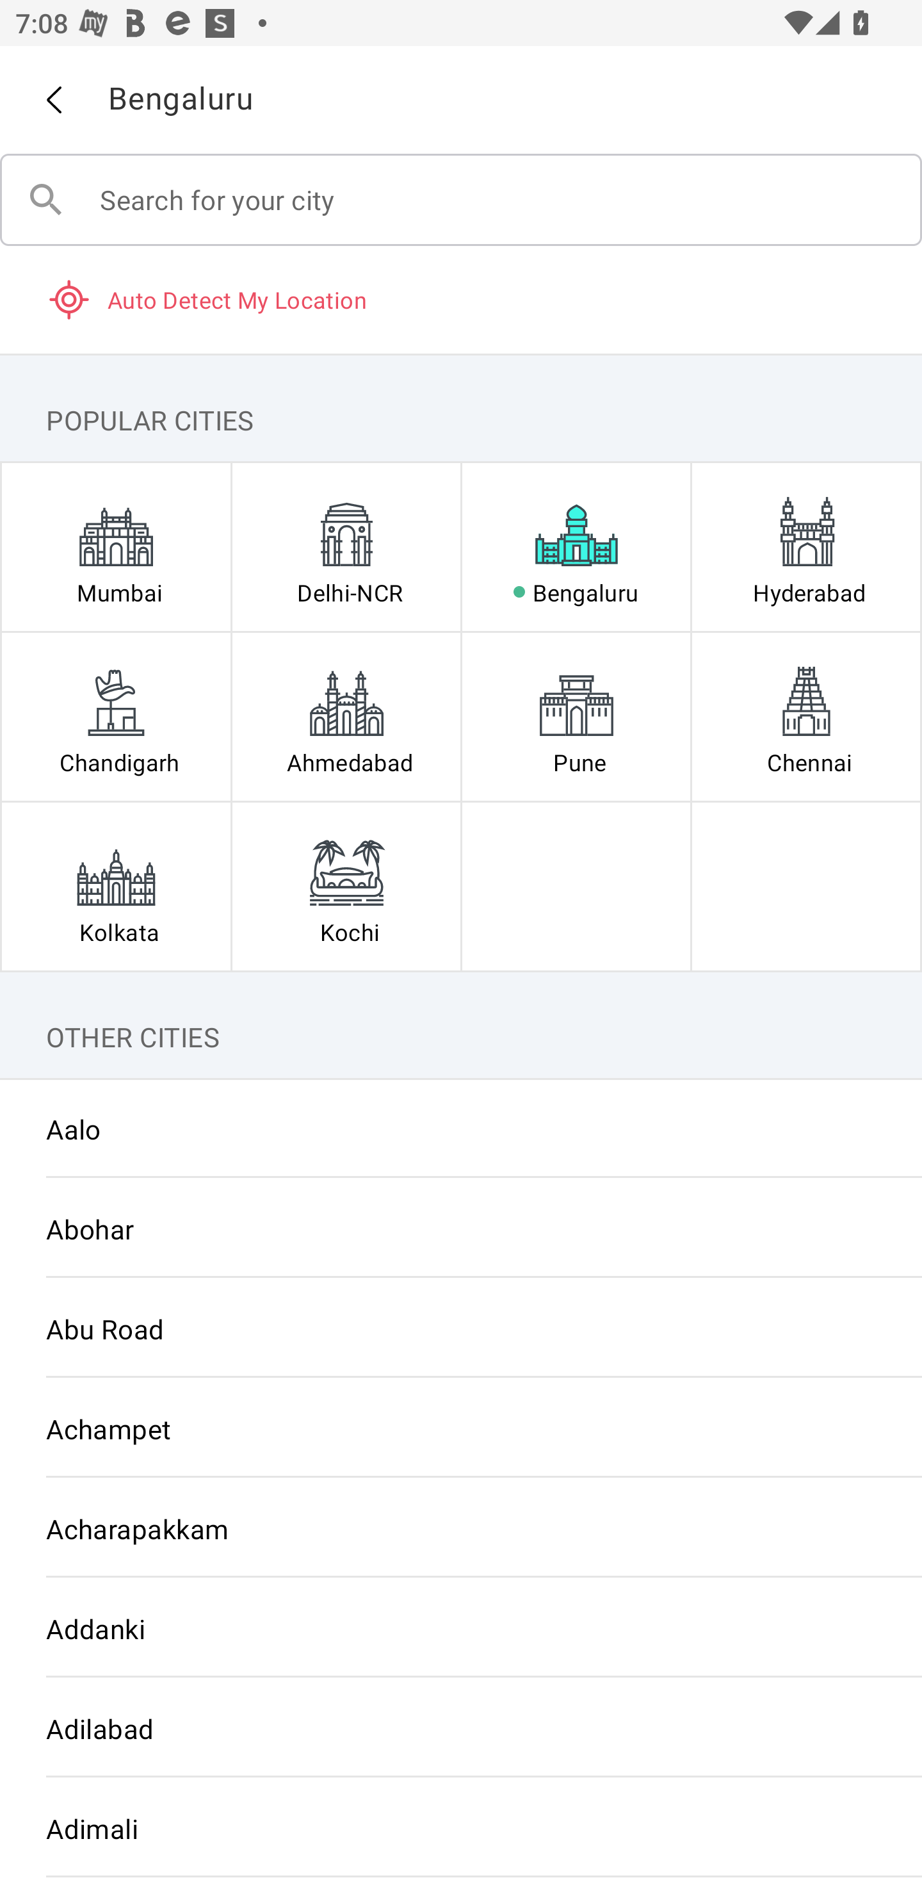 The height and width of the screenshot is (1896, 922). What do you see at coordinates (576, 547) in the screenshot?
I see `Bengaluru` at bounding box center [576, 547].